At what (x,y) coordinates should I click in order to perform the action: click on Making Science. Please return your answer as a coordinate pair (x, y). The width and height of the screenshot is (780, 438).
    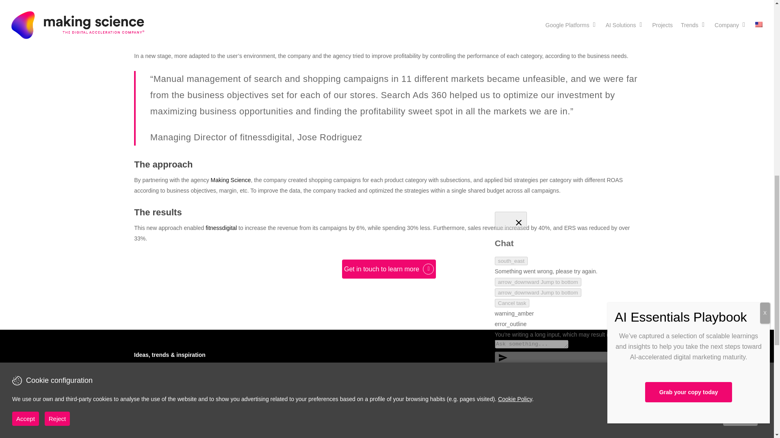
    Looking at the image, I should click on (231, 180).